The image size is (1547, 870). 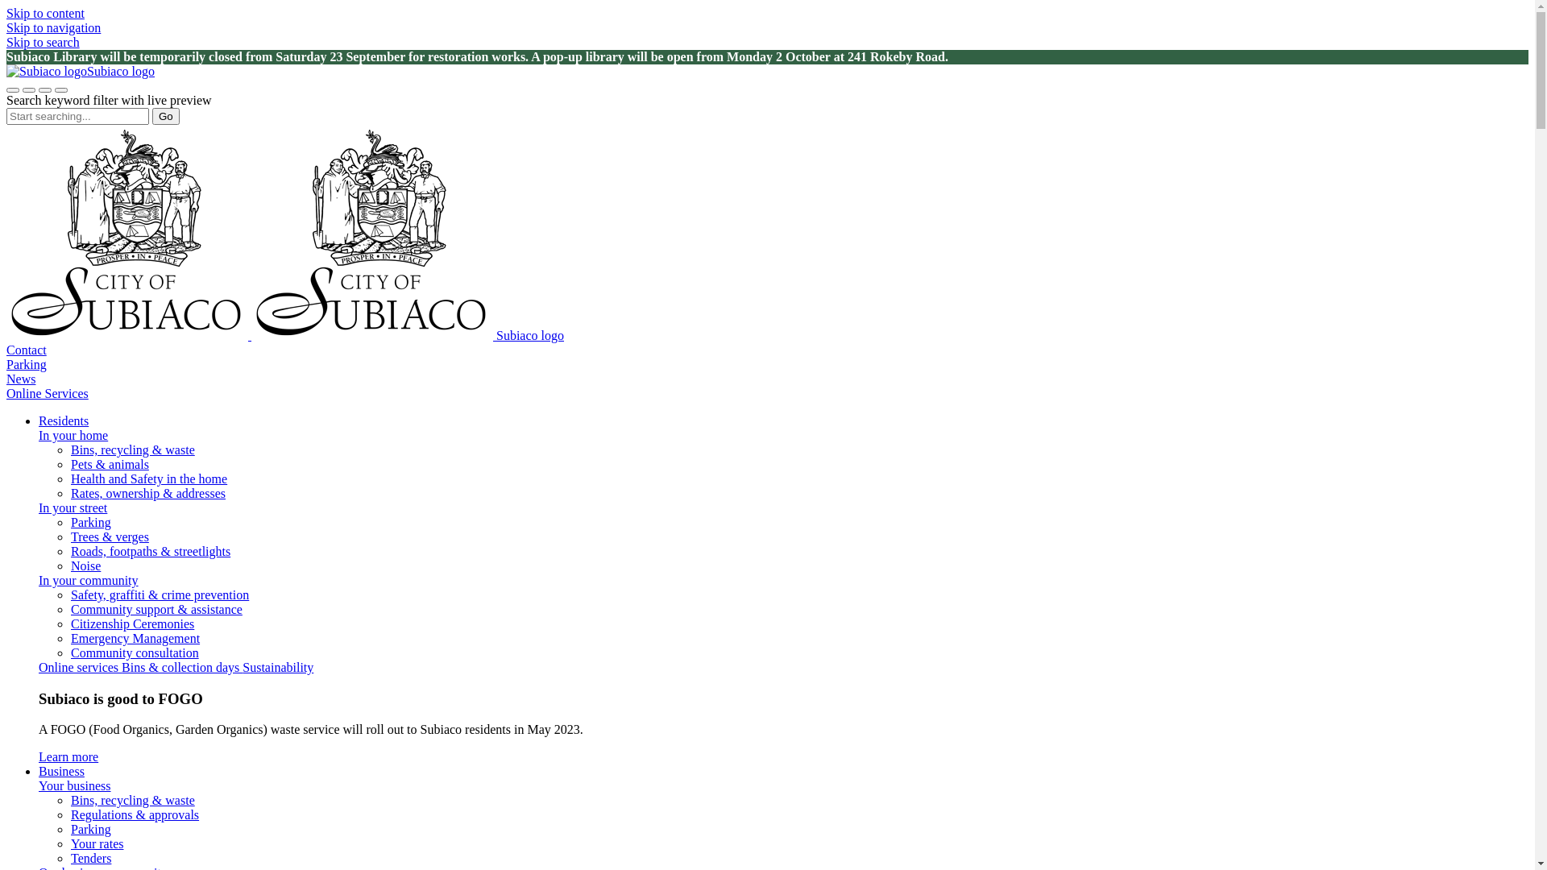 What do you see at coordinates (151, 551) in the screenshot?
I see `Roads, footpaths & streetlights` at bounding box center [151, 551].